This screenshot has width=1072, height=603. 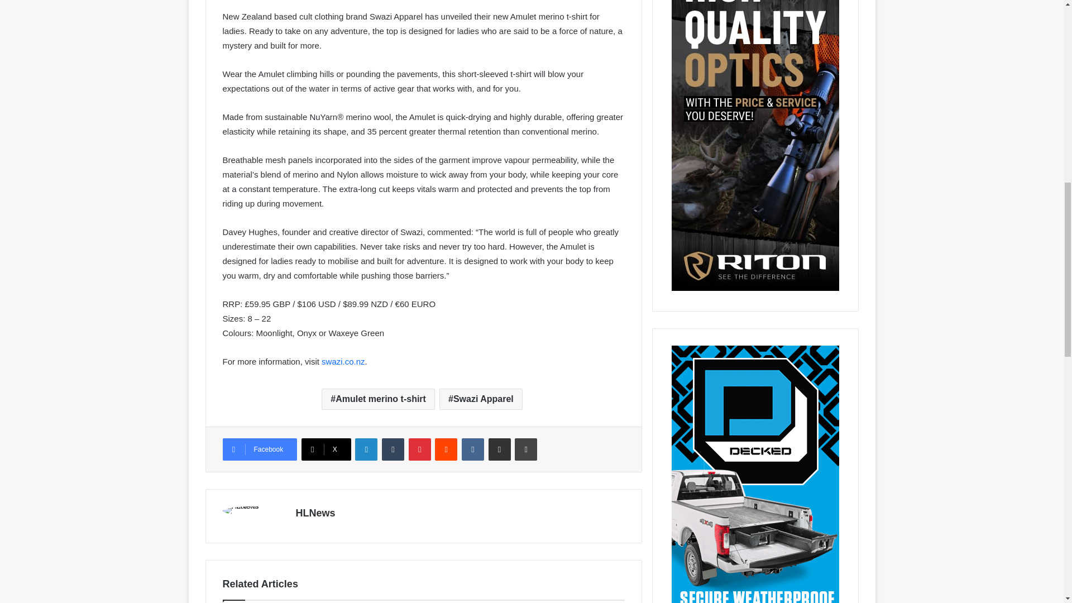 I want to click on X, so click(x=326, y=449).